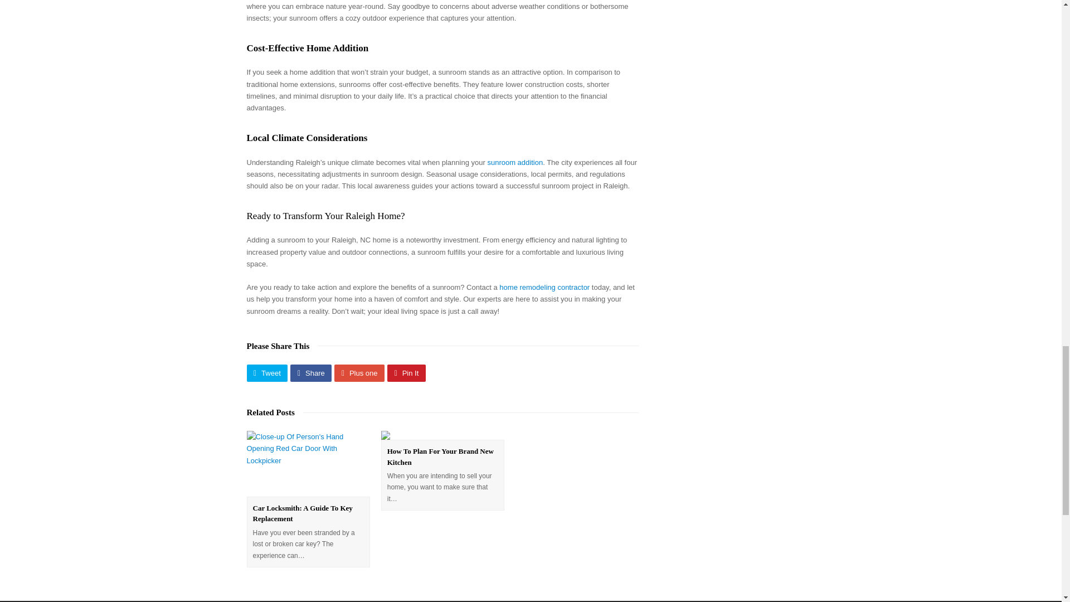 This screenshot has width=1070, height=602. Describe the element at coordinates (359, 373) in the screenshot. I see `Plus one` at that location.